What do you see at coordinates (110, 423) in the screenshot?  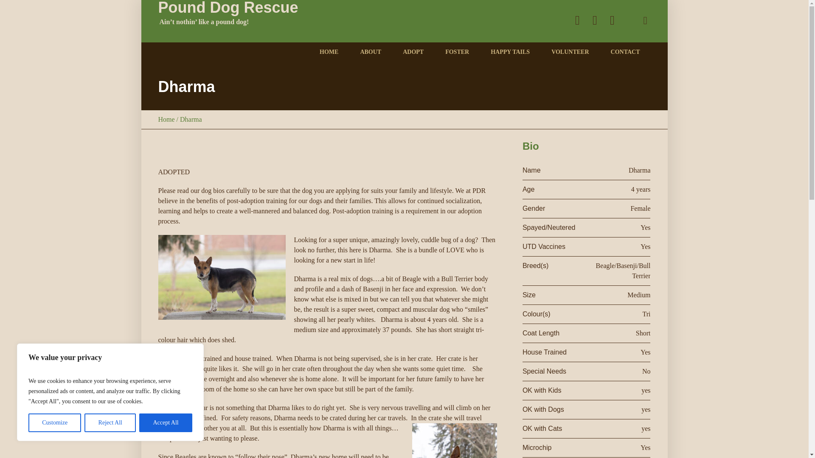 I see `Reject All` at bounding box center [110, 423].